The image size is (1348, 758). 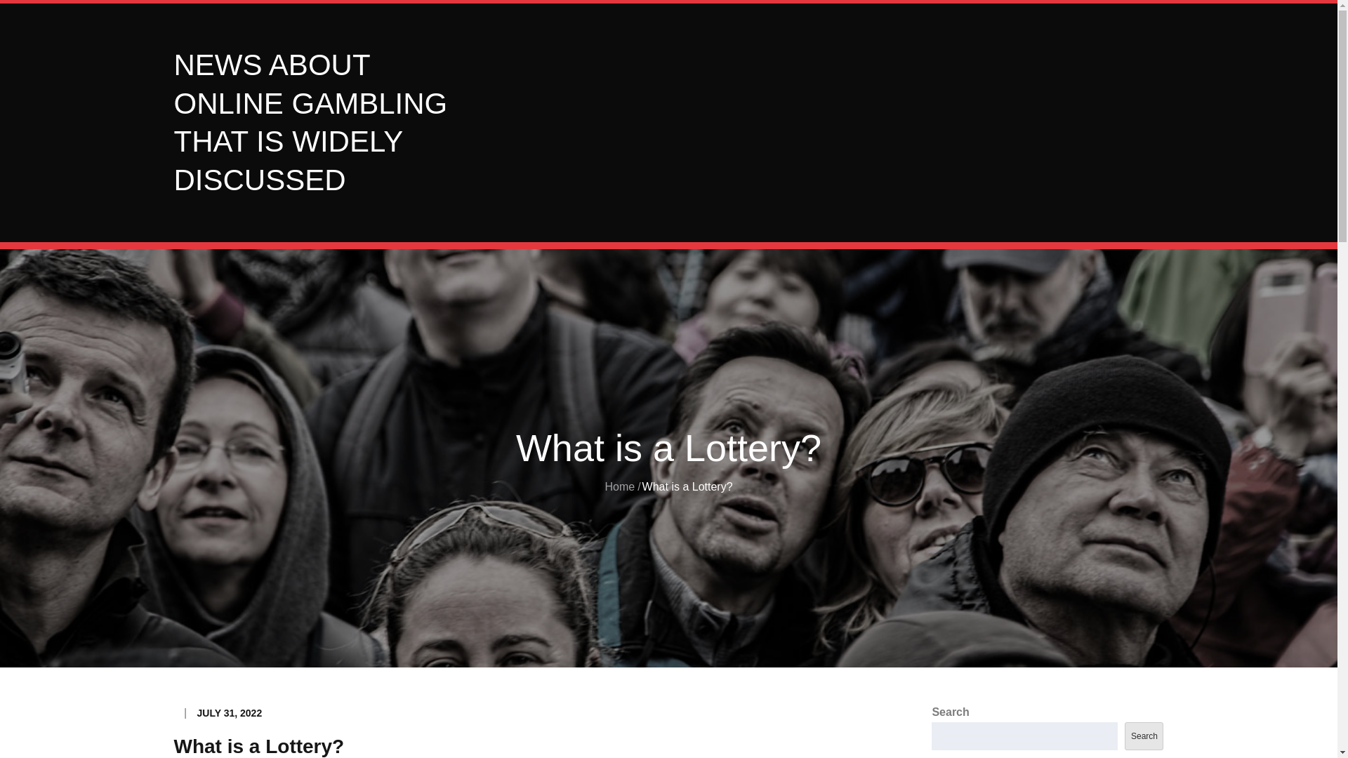 What do you see at coordinates (1143, 736) in the screenshot?
I see `Search` at bounding box center [1143, 736].